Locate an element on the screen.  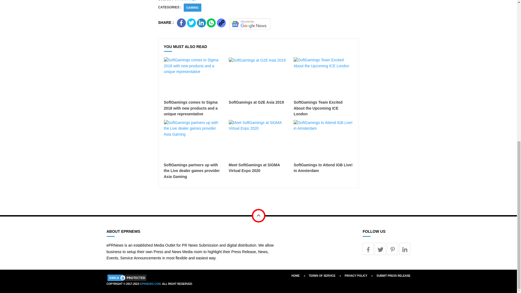
Share on Facebook is located at coordinates (181, 23).